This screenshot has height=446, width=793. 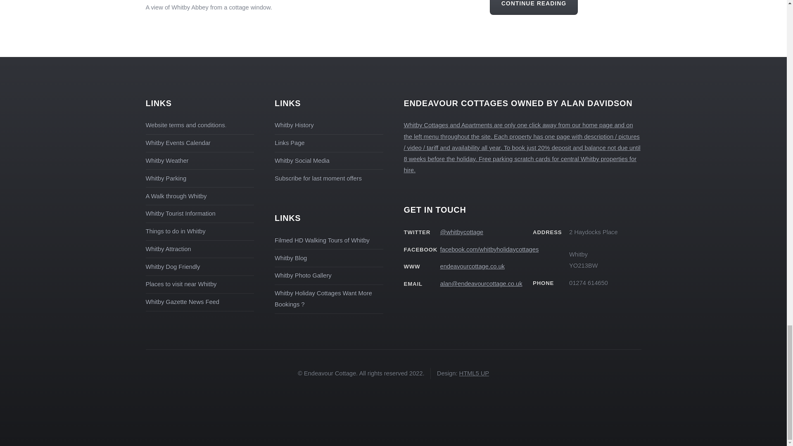 I want to click on Whitby Dog Friendly, so click(x=172, y=267).